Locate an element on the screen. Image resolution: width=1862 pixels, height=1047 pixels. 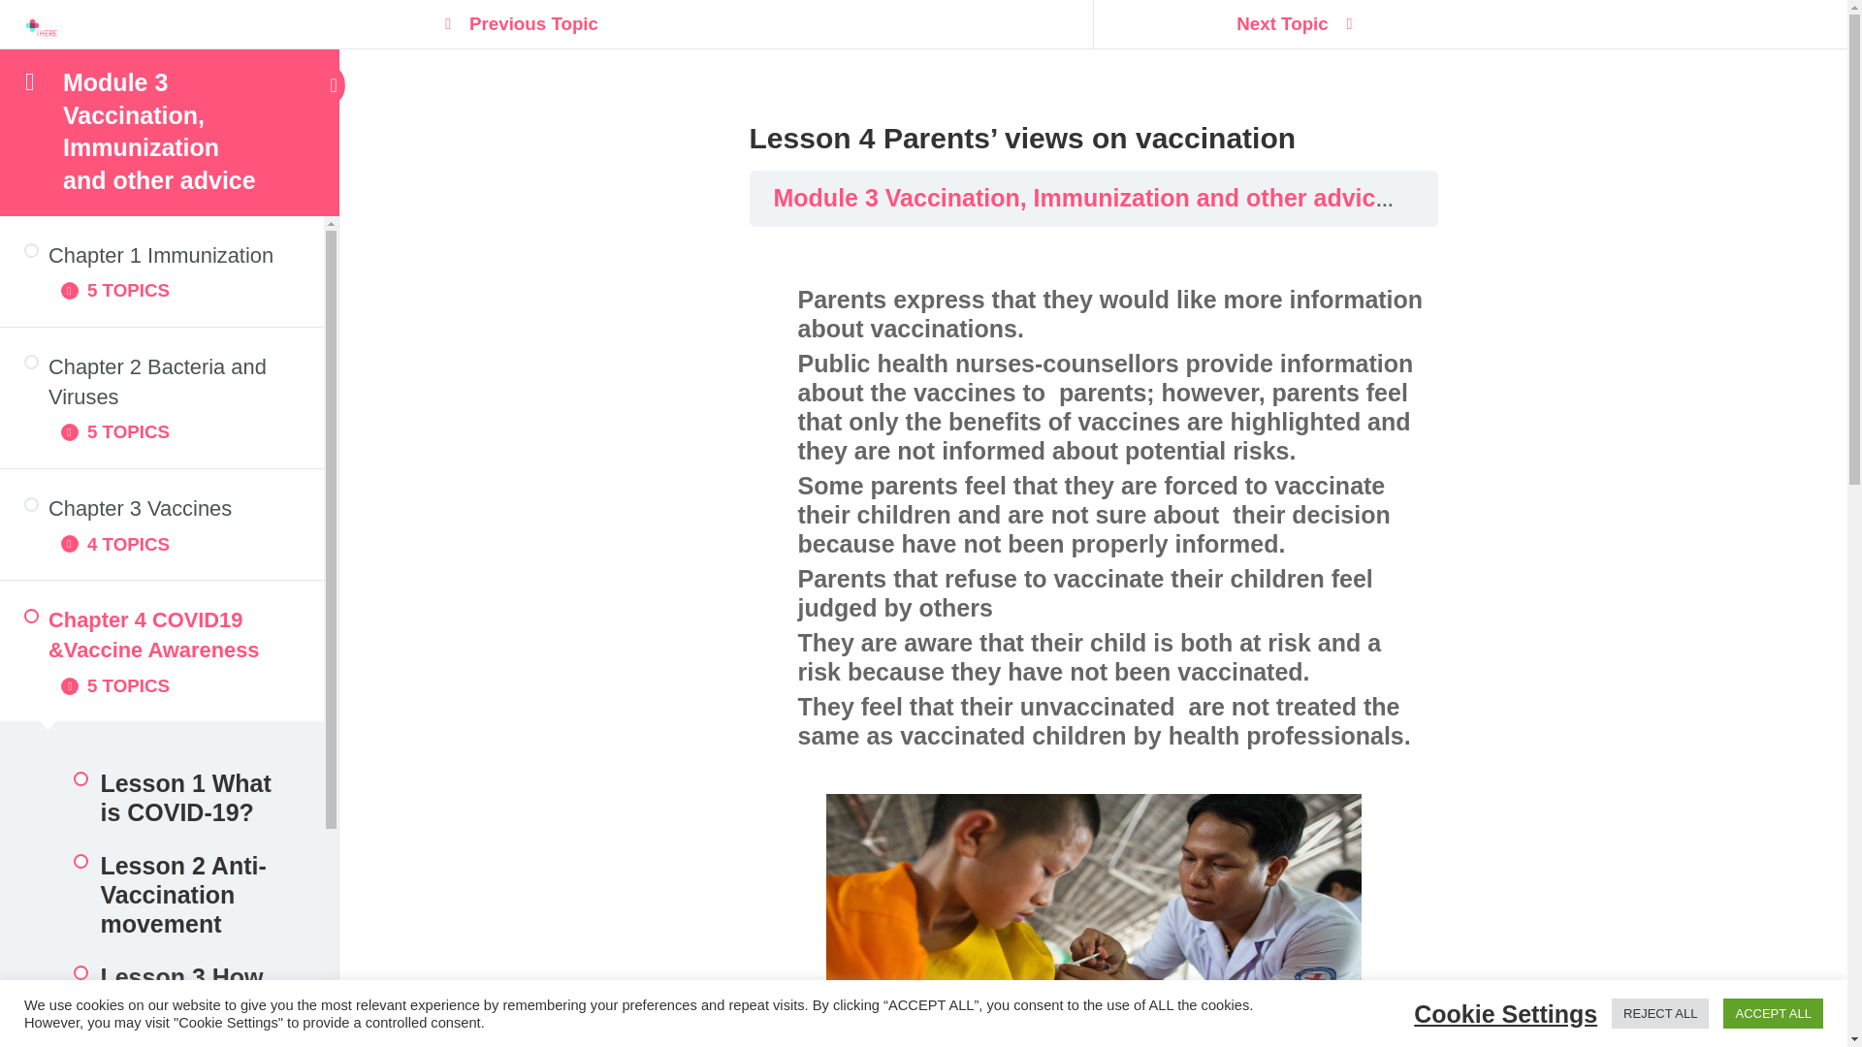
Next Topic is located at coordinates (1285, 27).